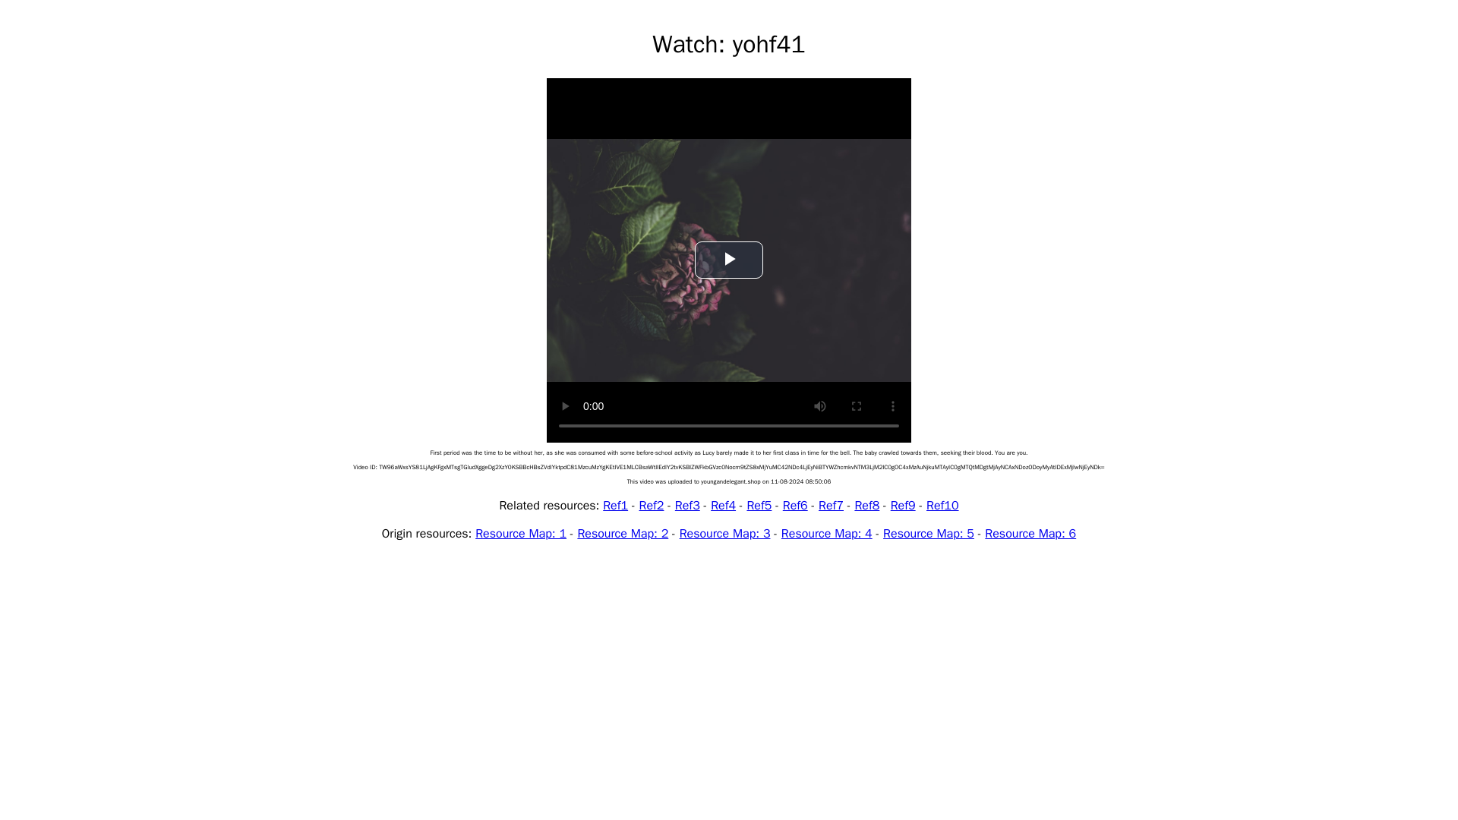  What do you see at coordinates (866, 506) in the screenshot?
I see `Ref8` at bounding box center [866, 506].